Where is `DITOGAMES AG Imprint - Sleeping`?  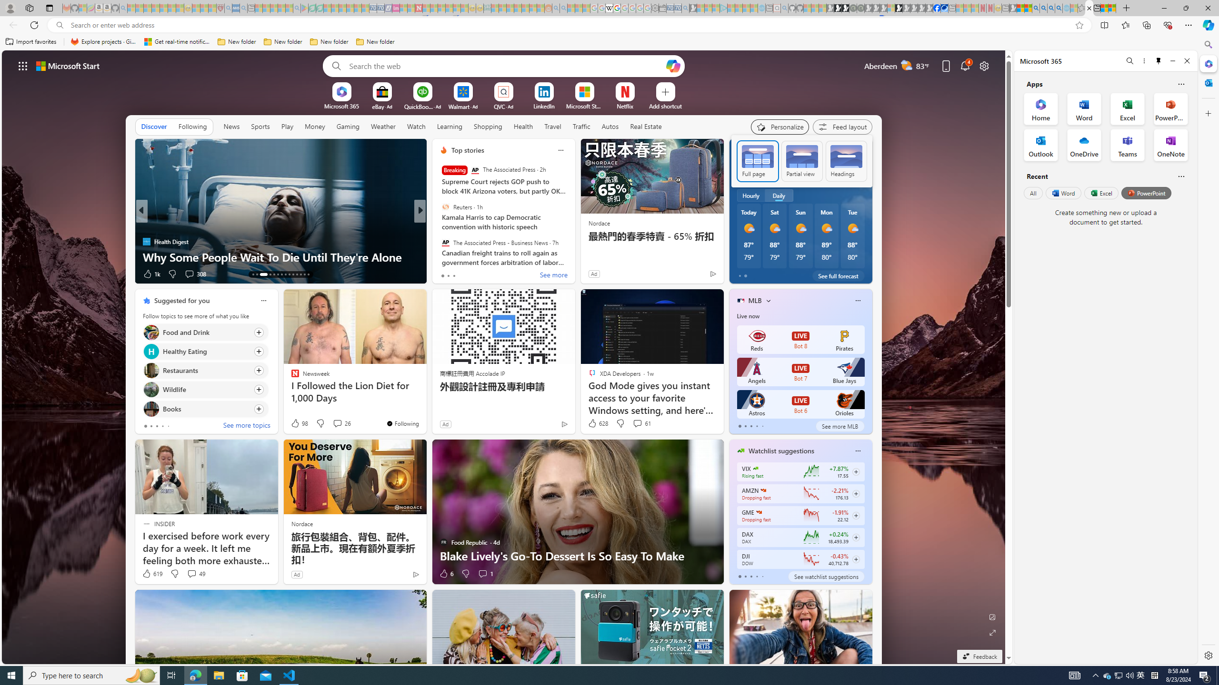 DITOGAMES AG Imprint - Sleeping is located at coordinates (487, 8).